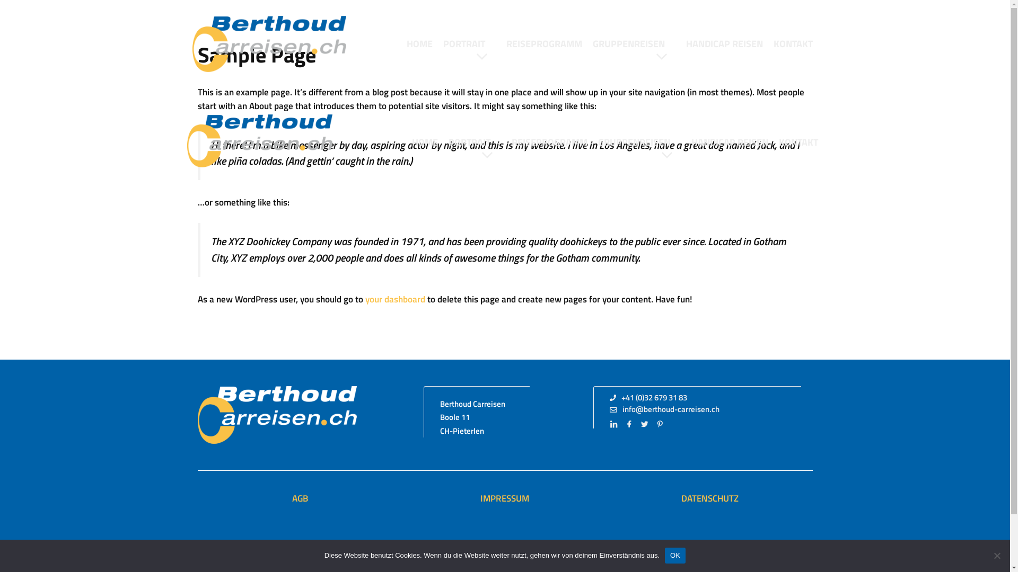  I want to click on Berthoud Carreisen, so click(269, 43).